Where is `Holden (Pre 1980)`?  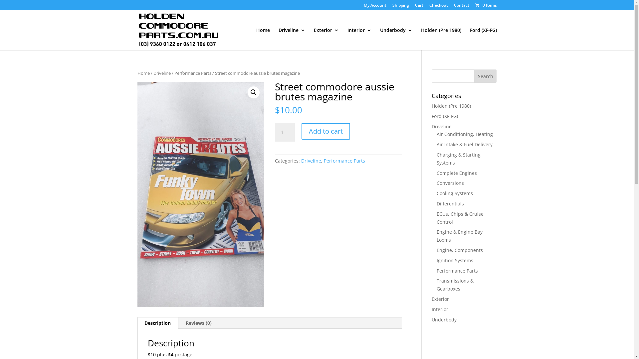
Holden (Pre 1980) is located at coordinates (441, 39).